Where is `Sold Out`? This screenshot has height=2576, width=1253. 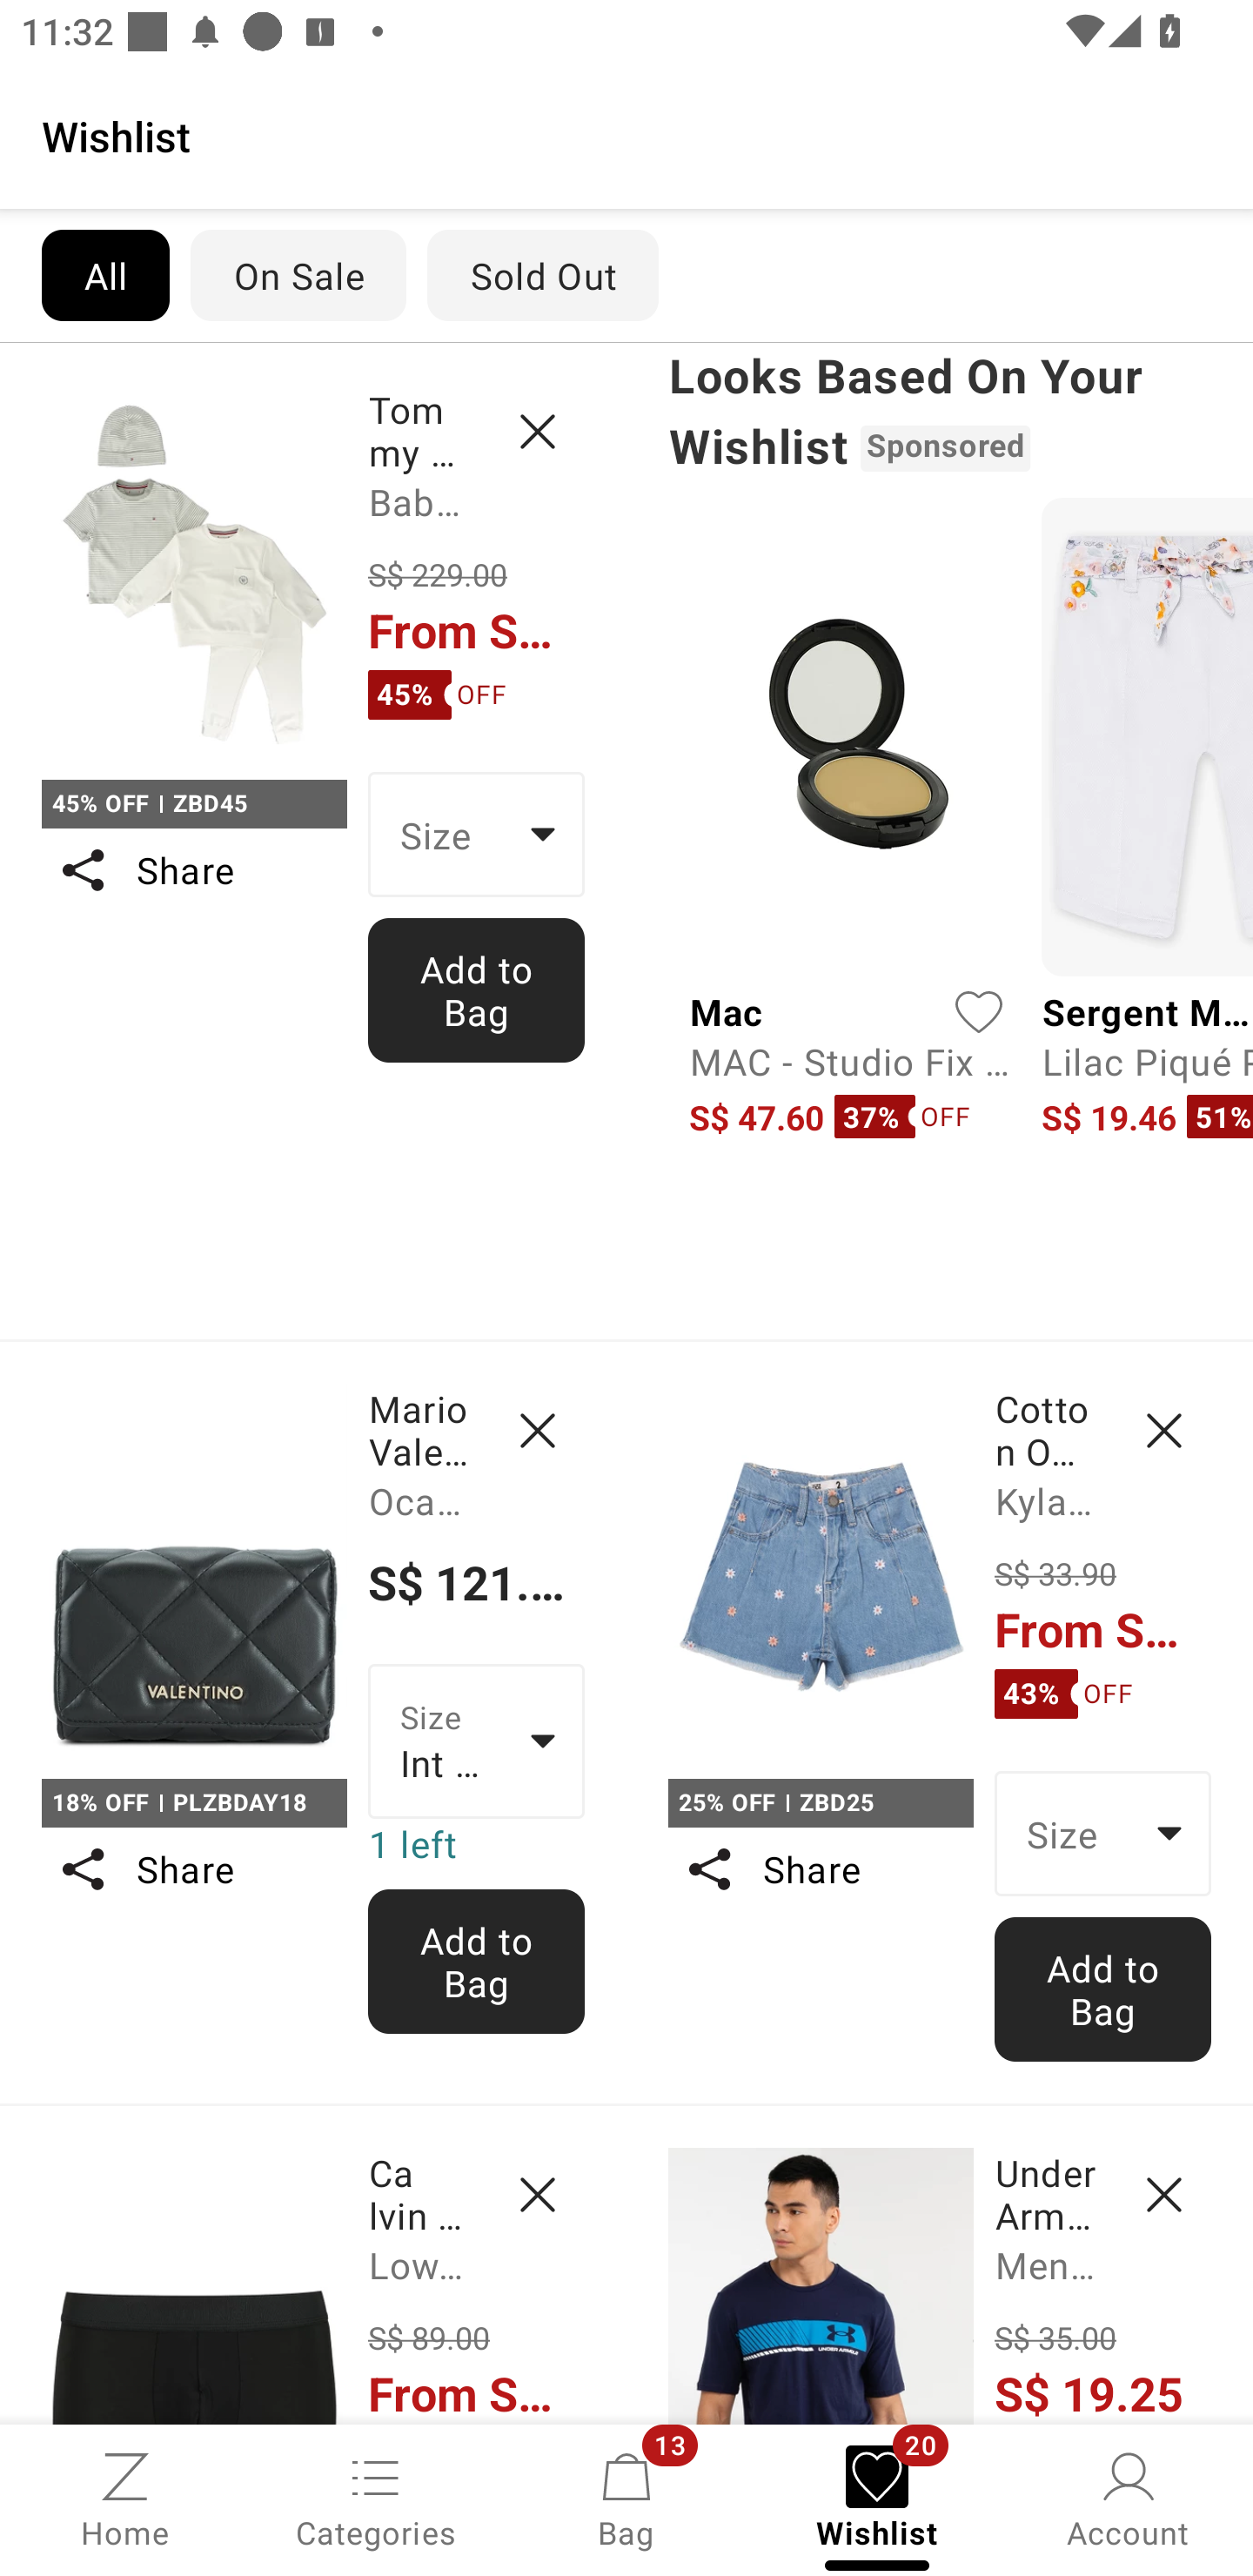
Sold Out is located at coordinates (543, 275).